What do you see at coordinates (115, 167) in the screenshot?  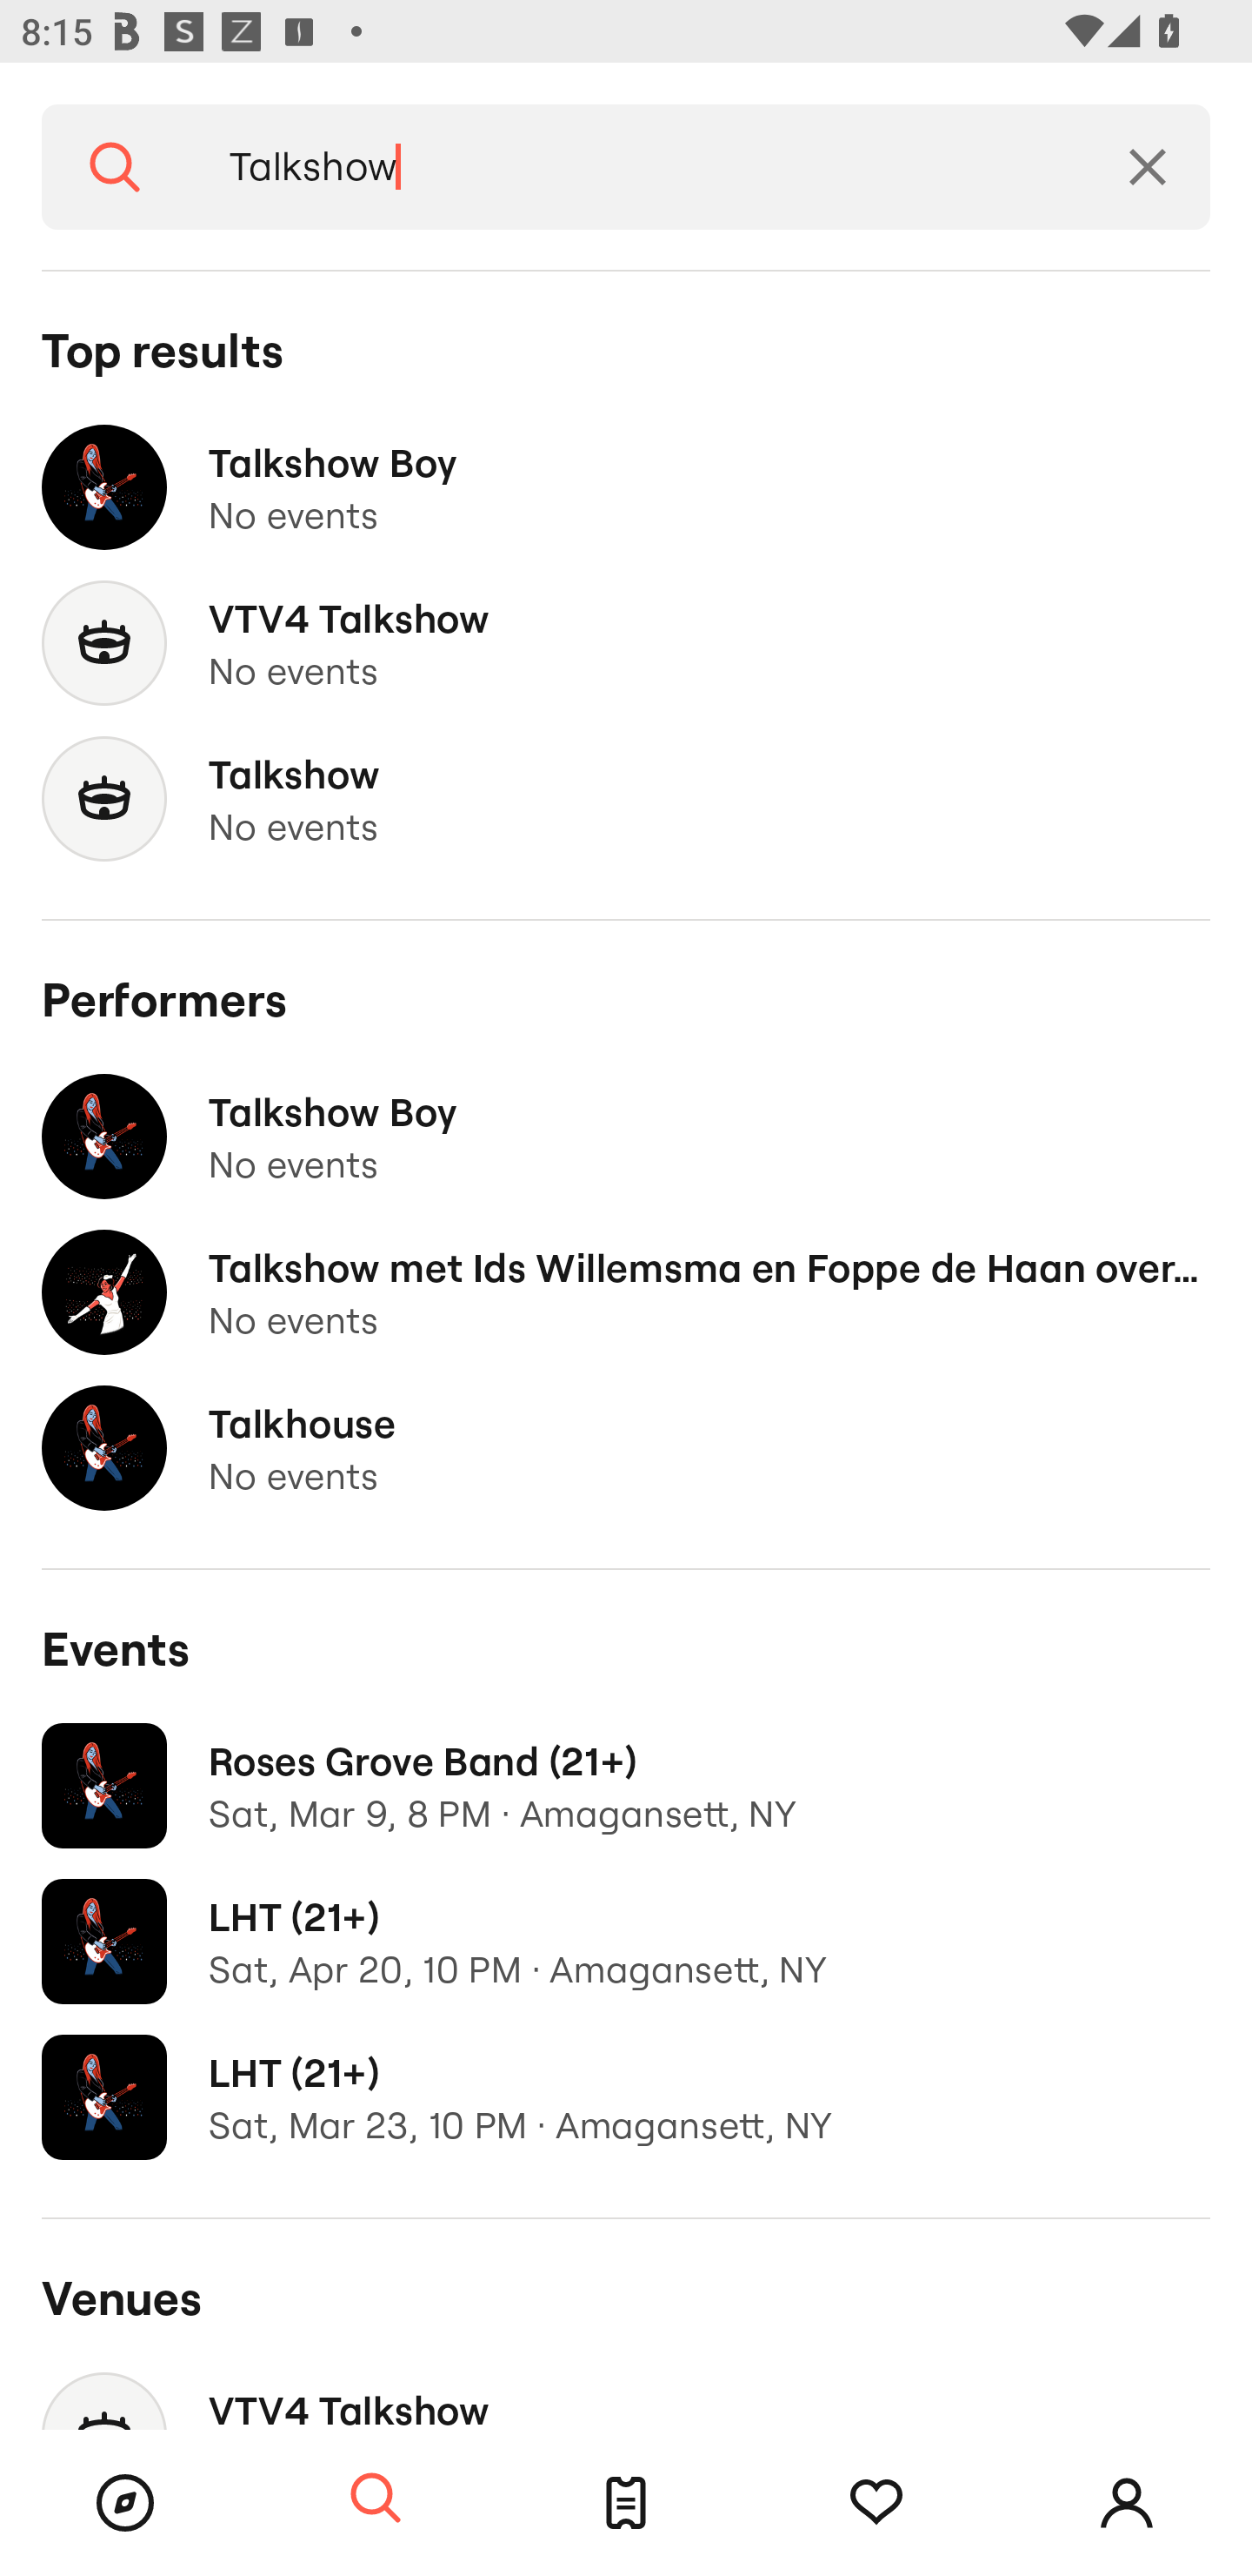 I see `Search` at bounding box center [115, 167].